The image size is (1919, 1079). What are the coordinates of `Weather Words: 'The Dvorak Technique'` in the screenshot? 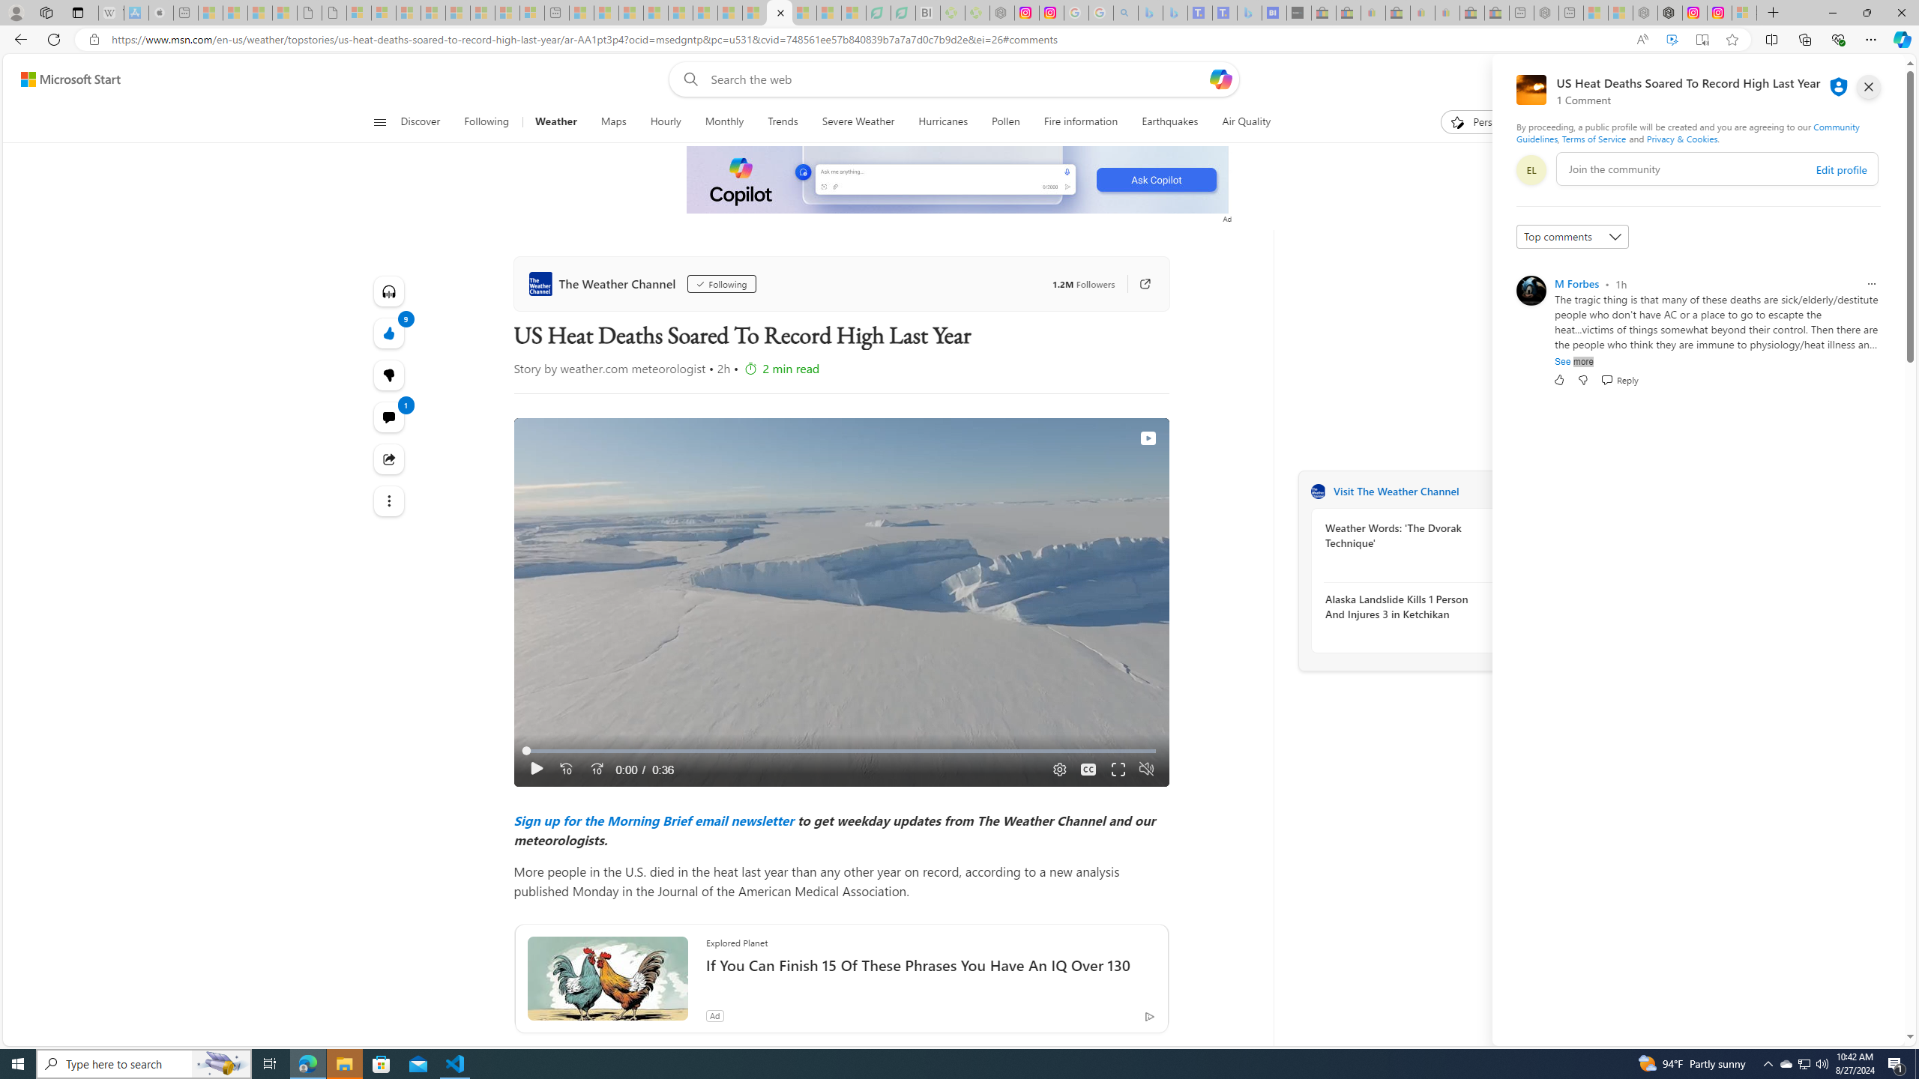 It's located at (1406, 535).